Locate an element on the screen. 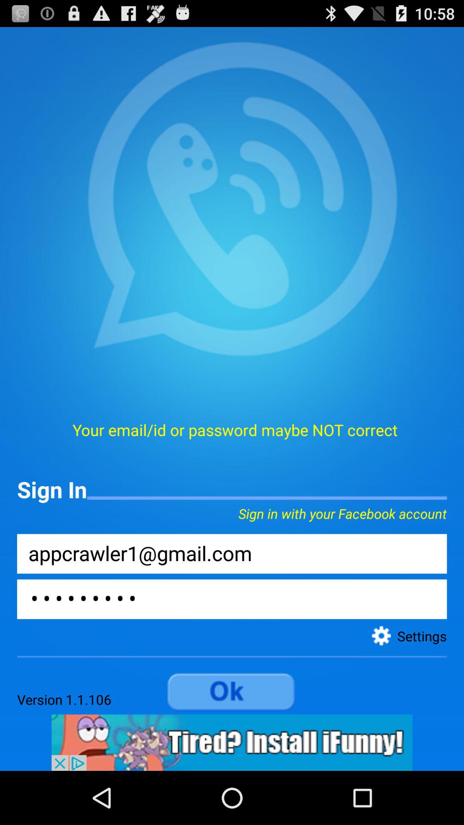 This screenshot has width=464, height=825. advertisement is located at coordinates (232, 742).